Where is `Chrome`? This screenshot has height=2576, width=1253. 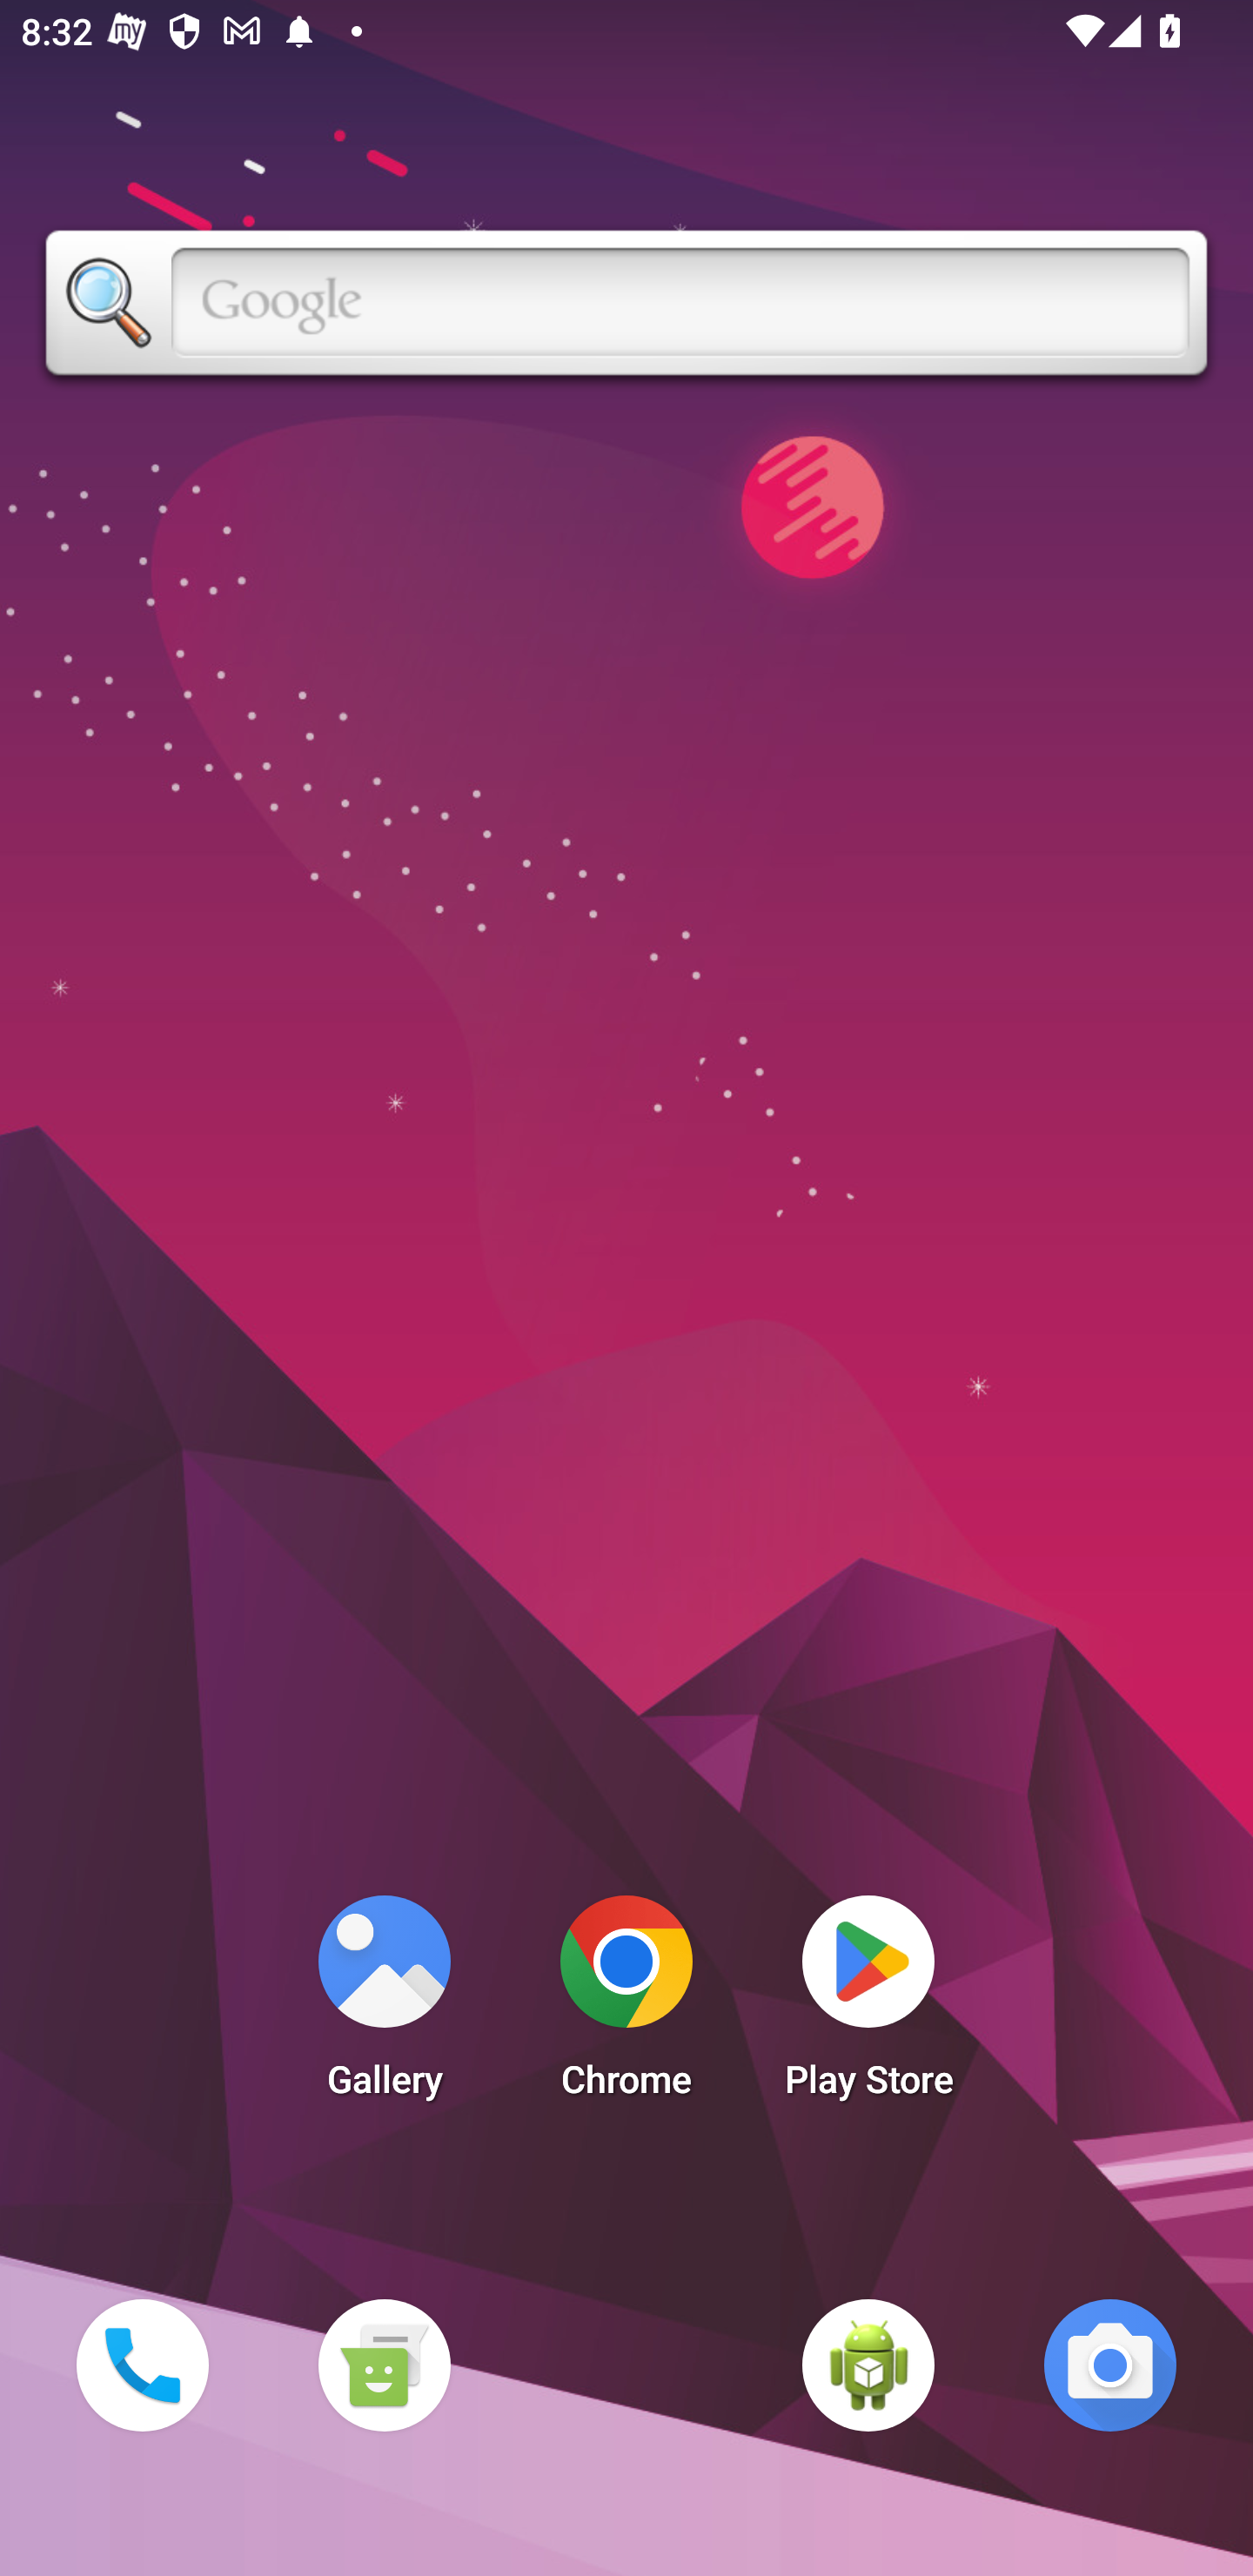 Chrome is located at coordinates (626, 2005).